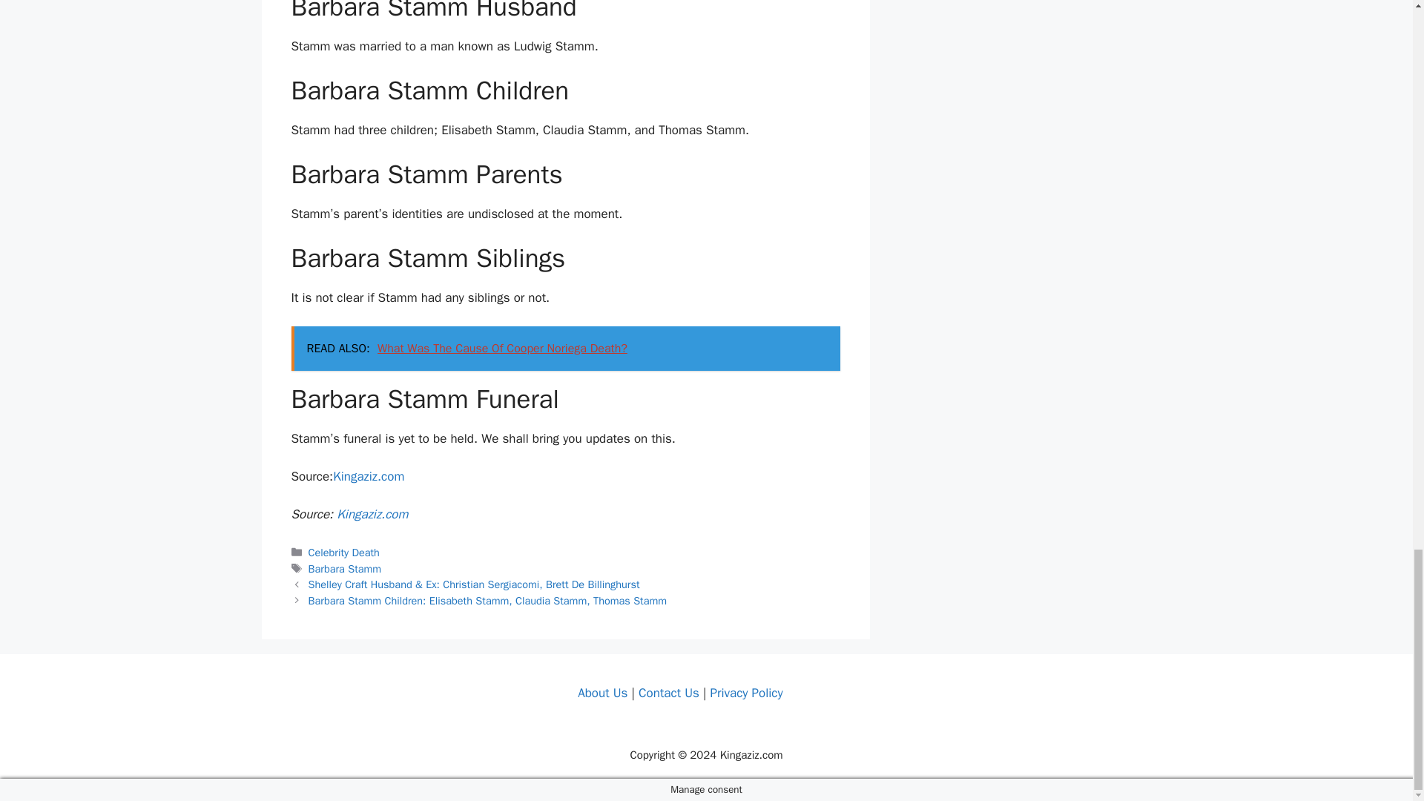  Describe the element at coordinates (602, 693) in the screenshot. I see `About Us` at that location.